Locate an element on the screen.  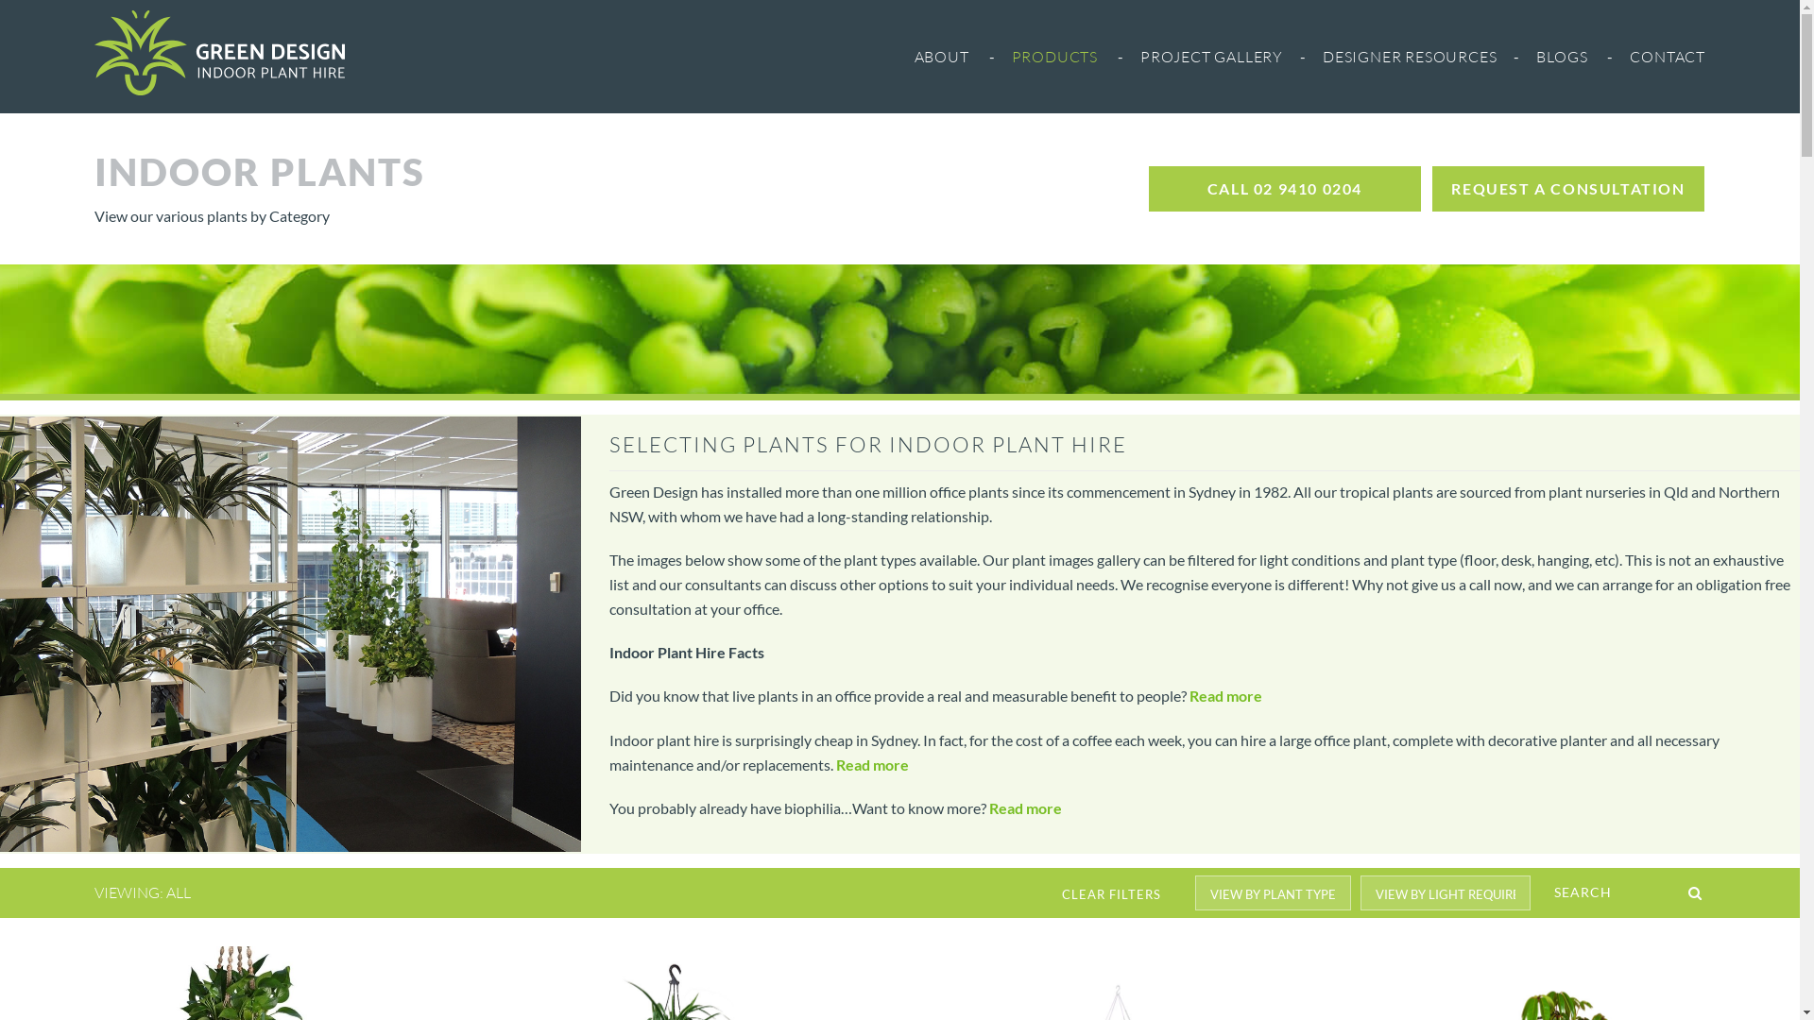
REQUEST A CONSULTATION is located at coordinates (1568, 189).